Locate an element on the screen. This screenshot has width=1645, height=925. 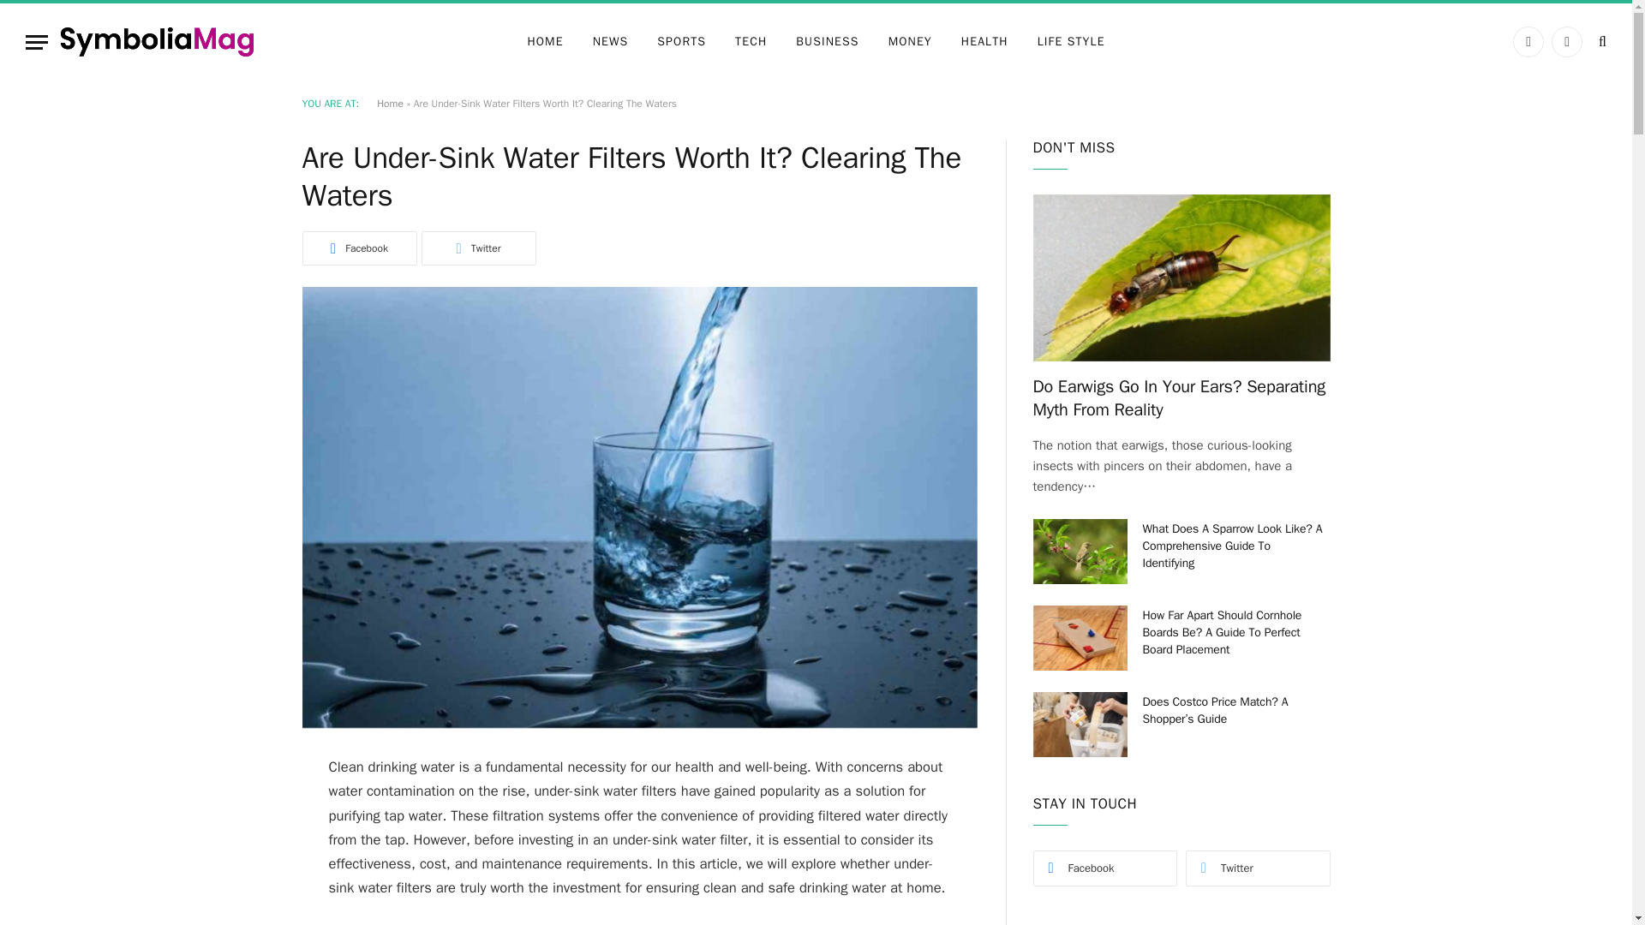
LIFE STYLE is located at coordinates (1071, 41).